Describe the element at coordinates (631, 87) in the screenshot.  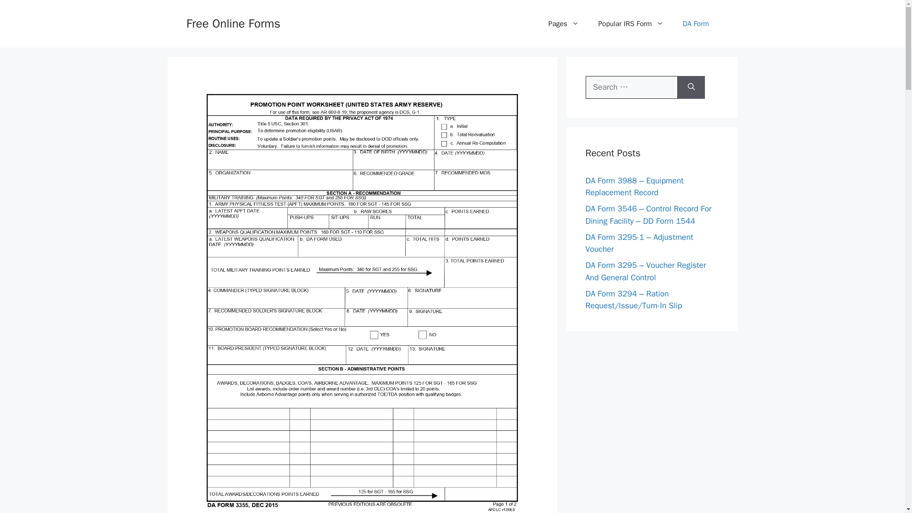
I see `Search for:` at that location.